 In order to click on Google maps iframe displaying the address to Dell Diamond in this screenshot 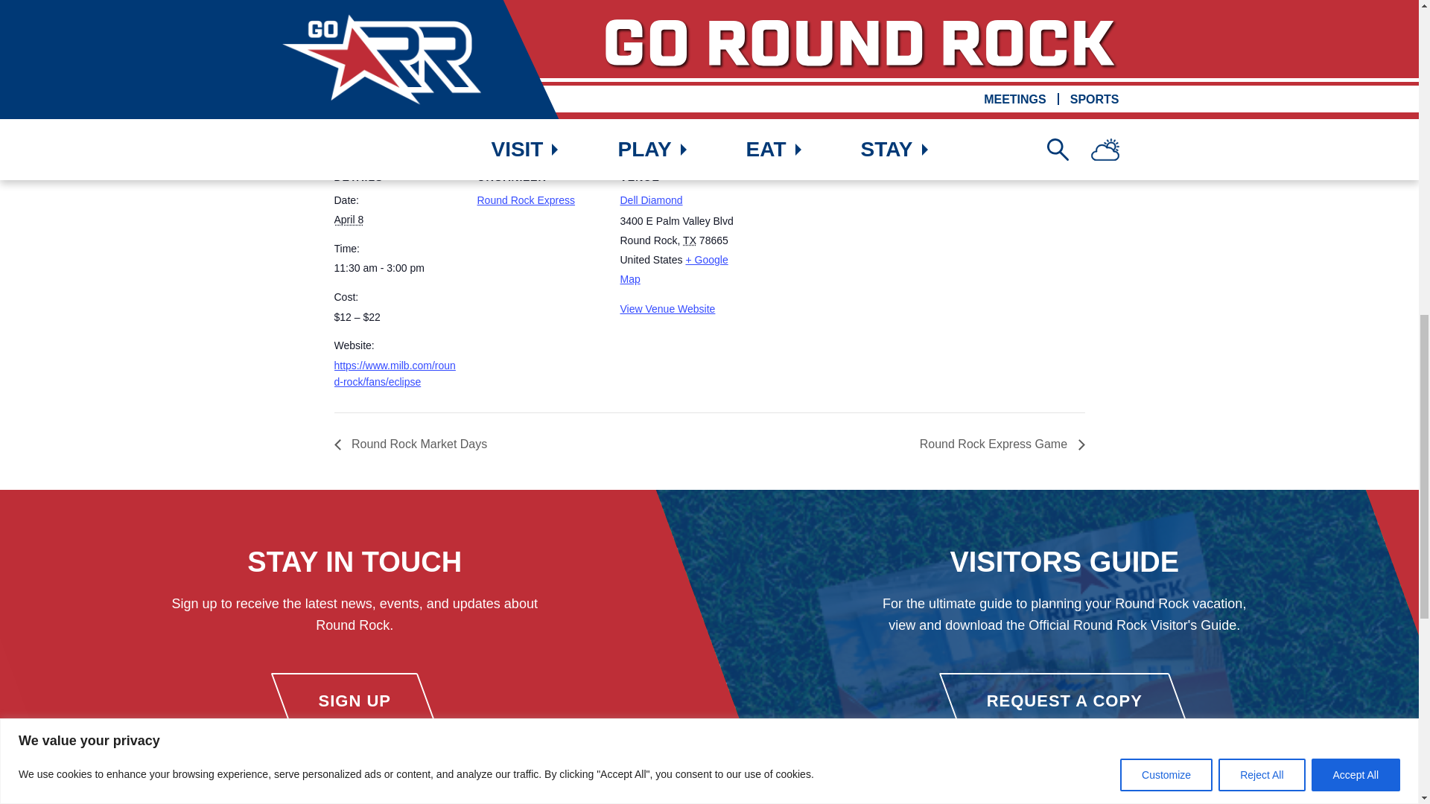, I will do `click(840, 247)`.